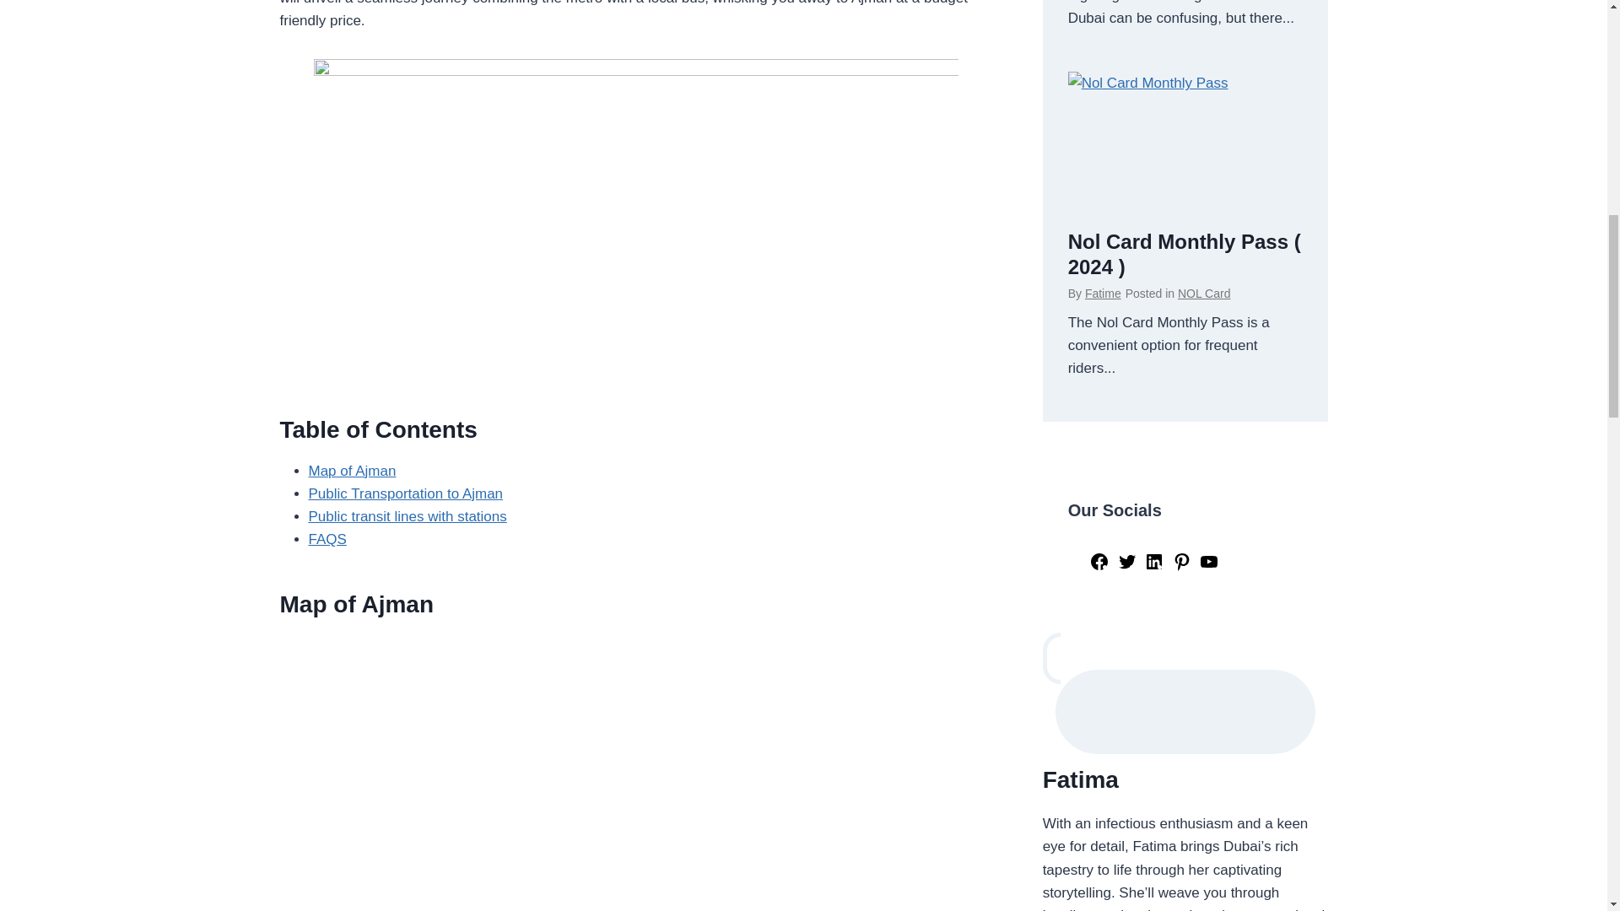 The image size is (1620, 911). What do you see at coordinates (1204, 294) in the screenshot?
I see `NOL Card` at bounding box center [1204, 294].